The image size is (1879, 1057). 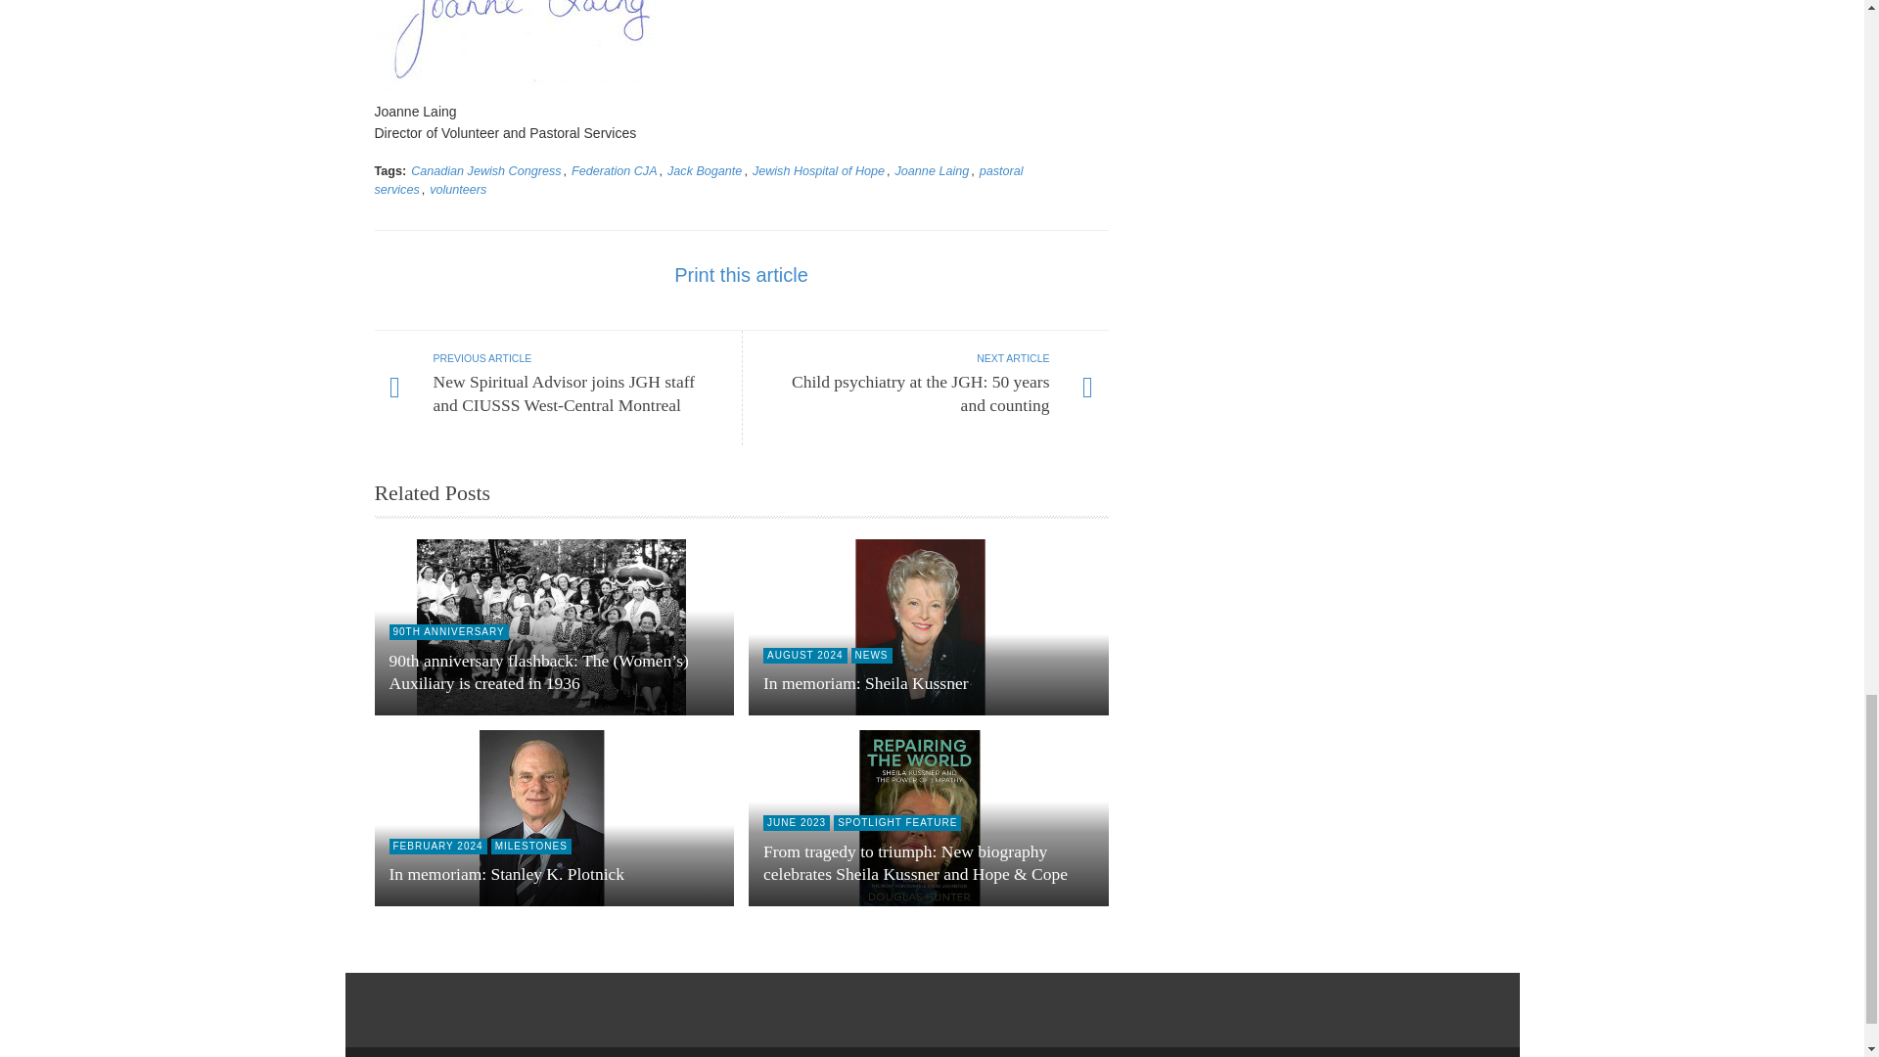 I want to click on Jewish Hospital of Hope, so click(x=818, y=171).